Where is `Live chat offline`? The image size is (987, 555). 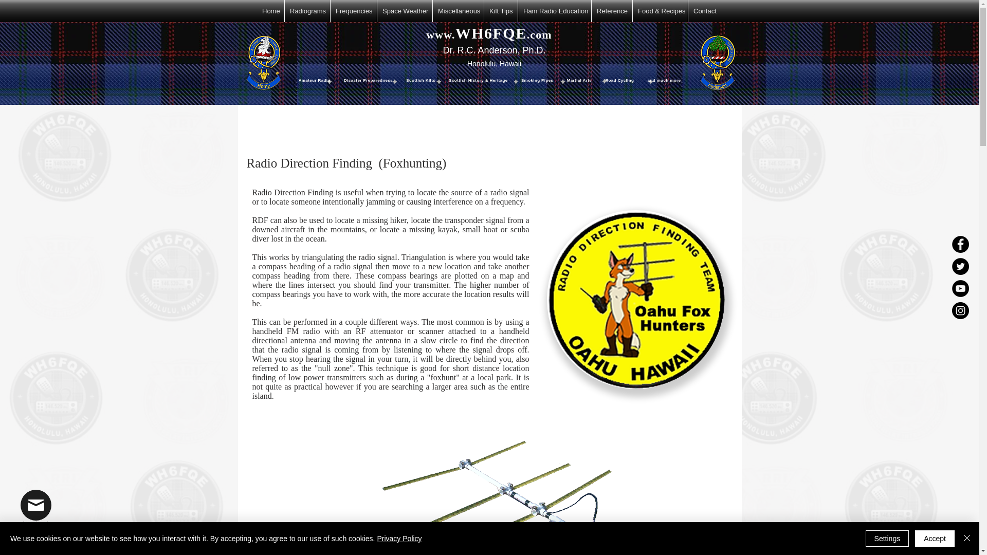 Live chat offline is located at coordinates (36, 505).